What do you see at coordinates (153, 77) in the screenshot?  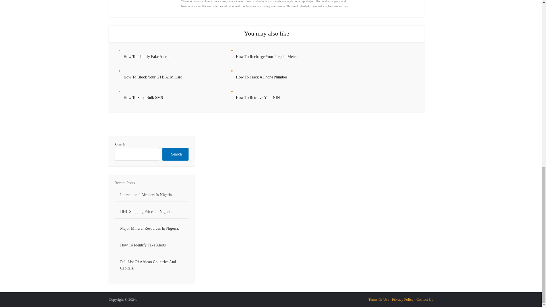 I see `How To Block Your GTB ATM Card` at bounding box center [153, 77].